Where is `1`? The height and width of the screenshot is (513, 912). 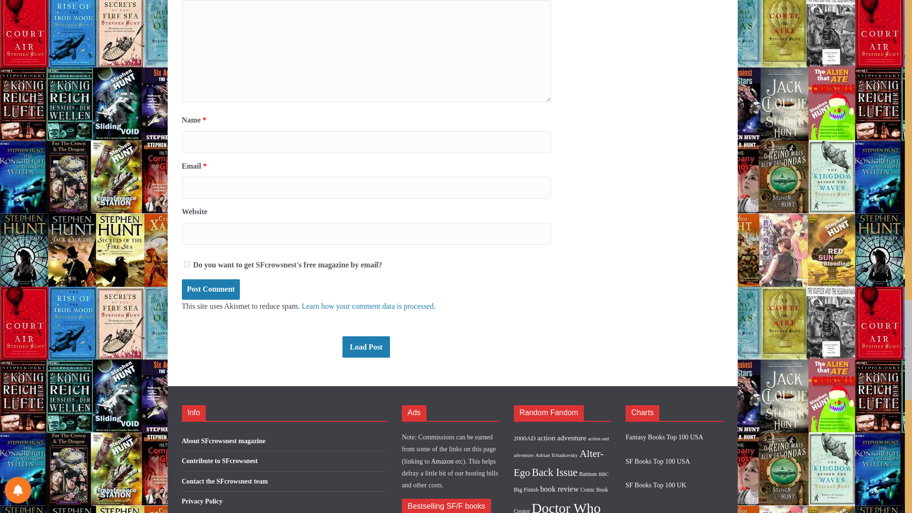
1 is located at coordinates (186, 264).